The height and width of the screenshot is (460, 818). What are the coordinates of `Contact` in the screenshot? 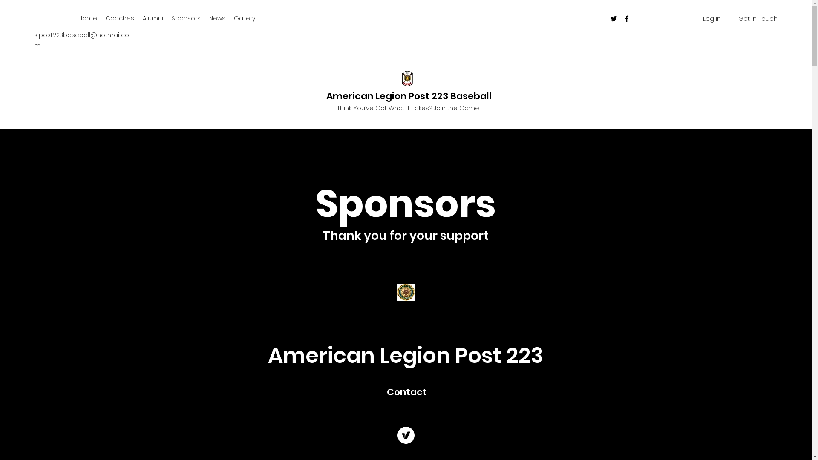 It's located at (407, 392).